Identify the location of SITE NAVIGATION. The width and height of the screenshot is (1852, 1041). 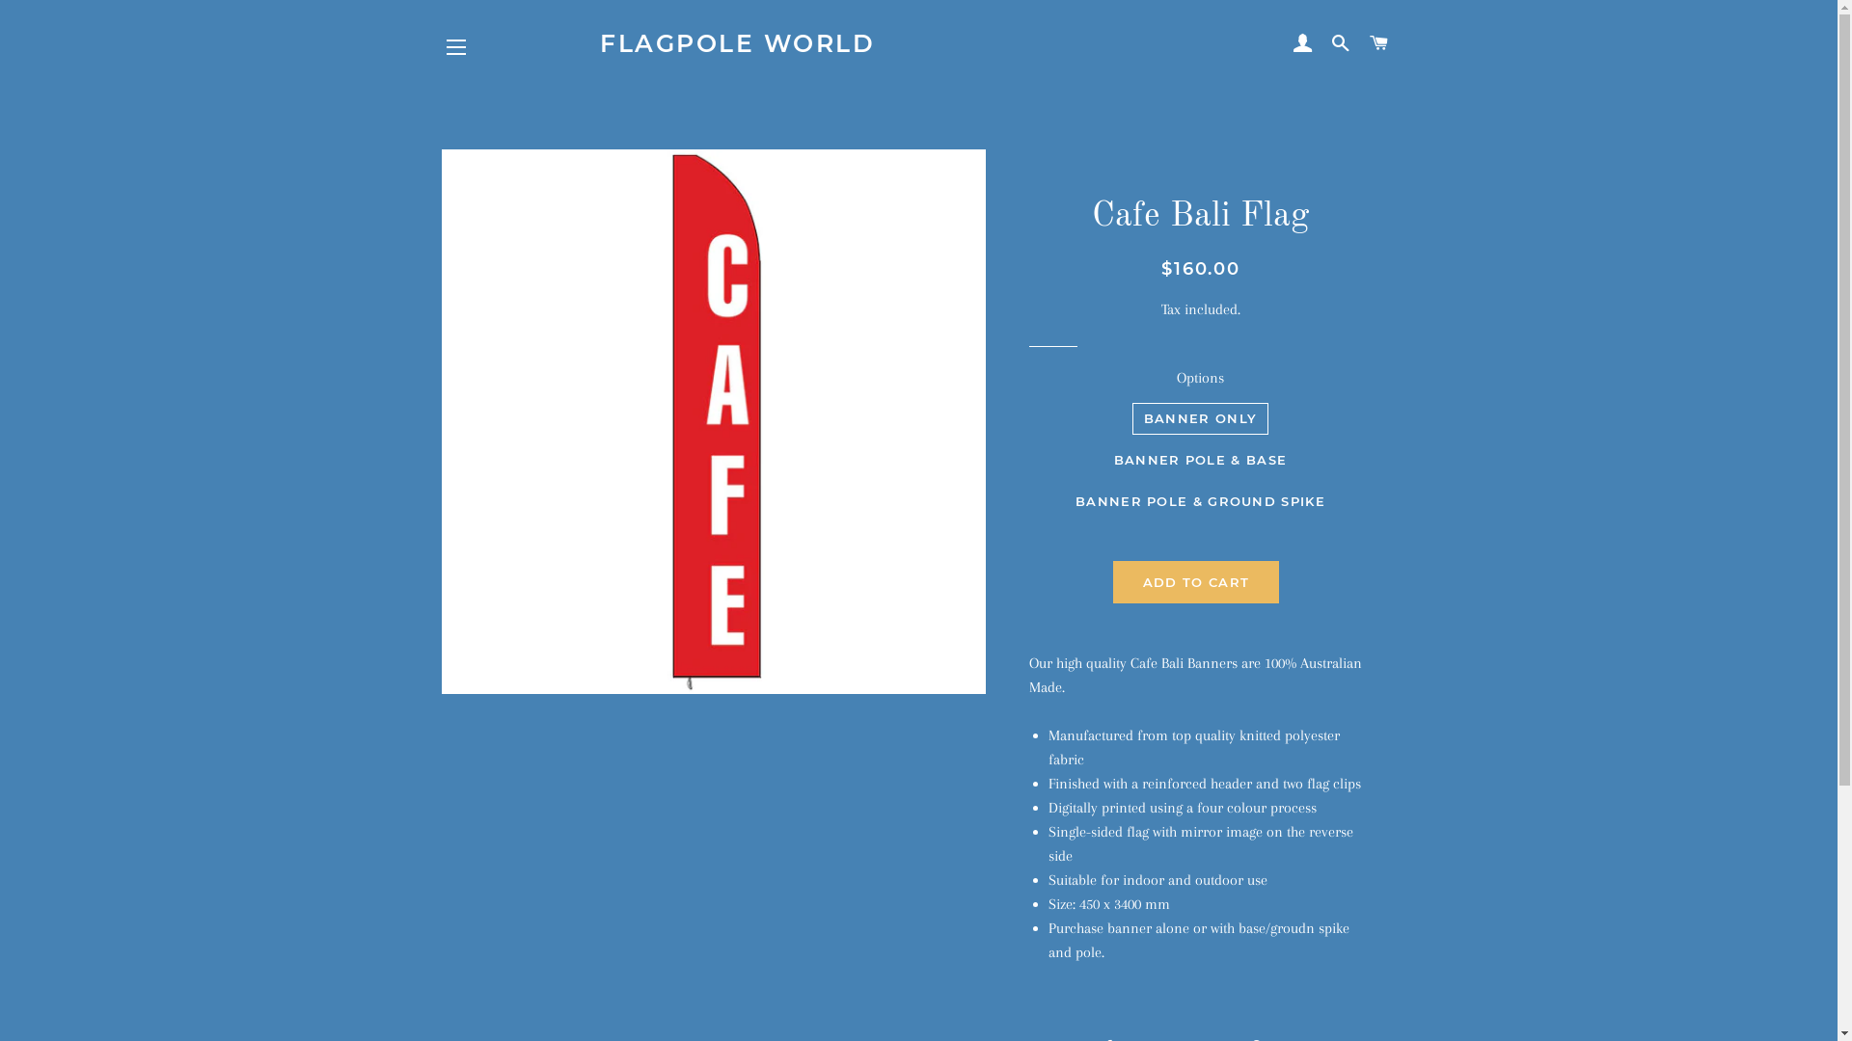
(456, 47).